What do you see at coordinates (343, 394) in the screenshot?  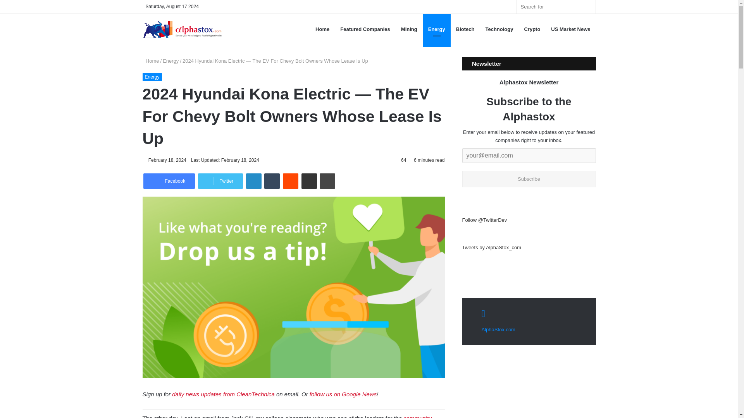 I see `follow us on Google News` at bounding box center [343, 394].